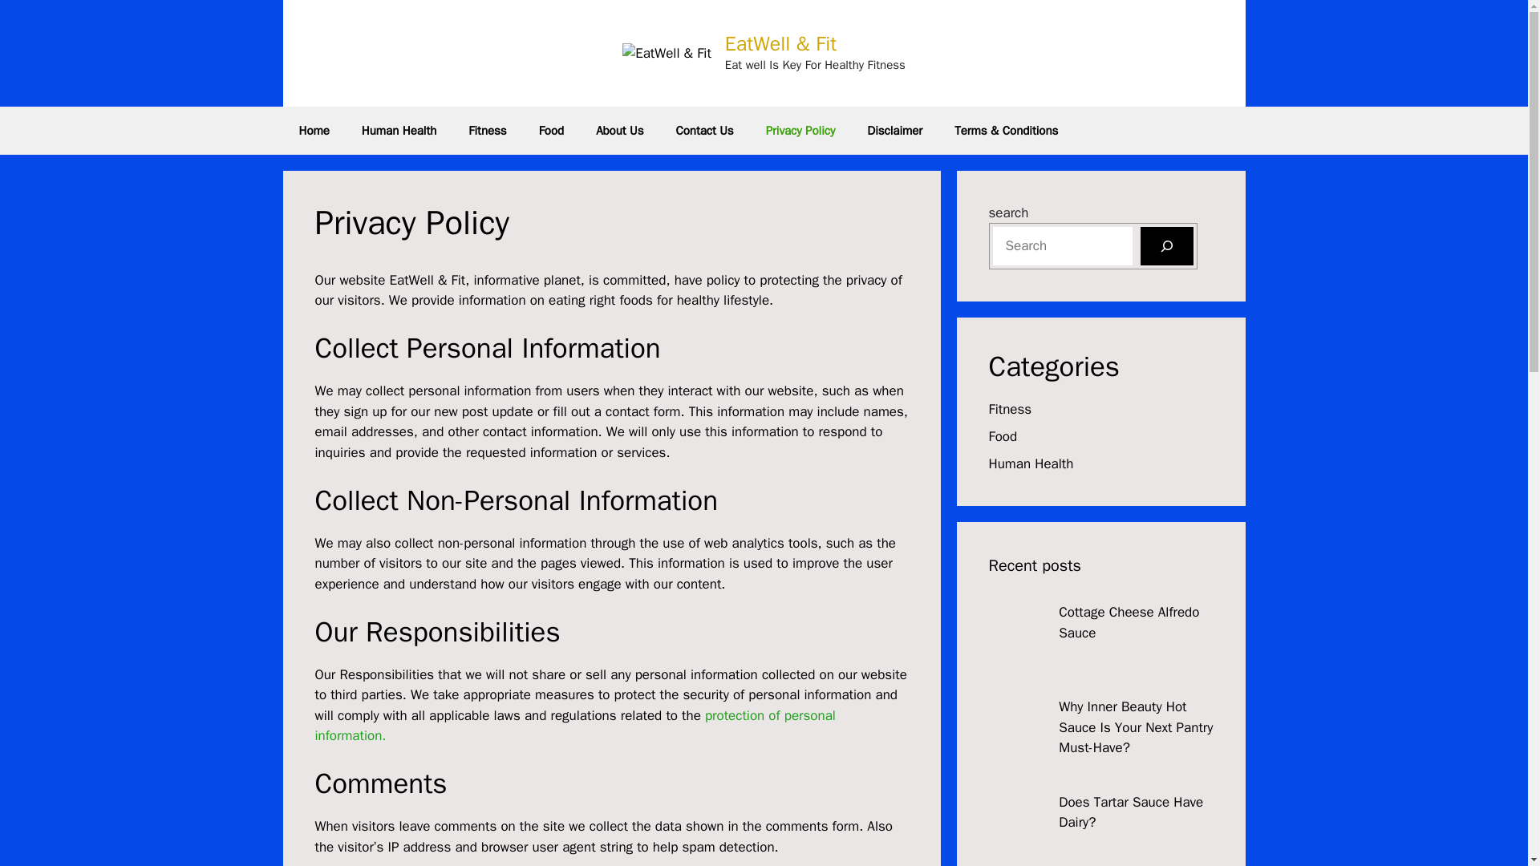 This screenshot has height=866, width=1540. I want to click on Disclaimer, so click(894, 130).